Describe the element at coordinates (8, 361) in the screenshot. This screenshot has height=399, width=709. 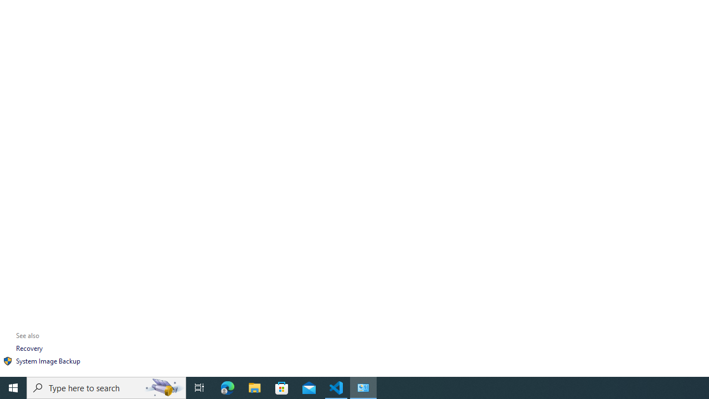
I see `Icon` at that location.